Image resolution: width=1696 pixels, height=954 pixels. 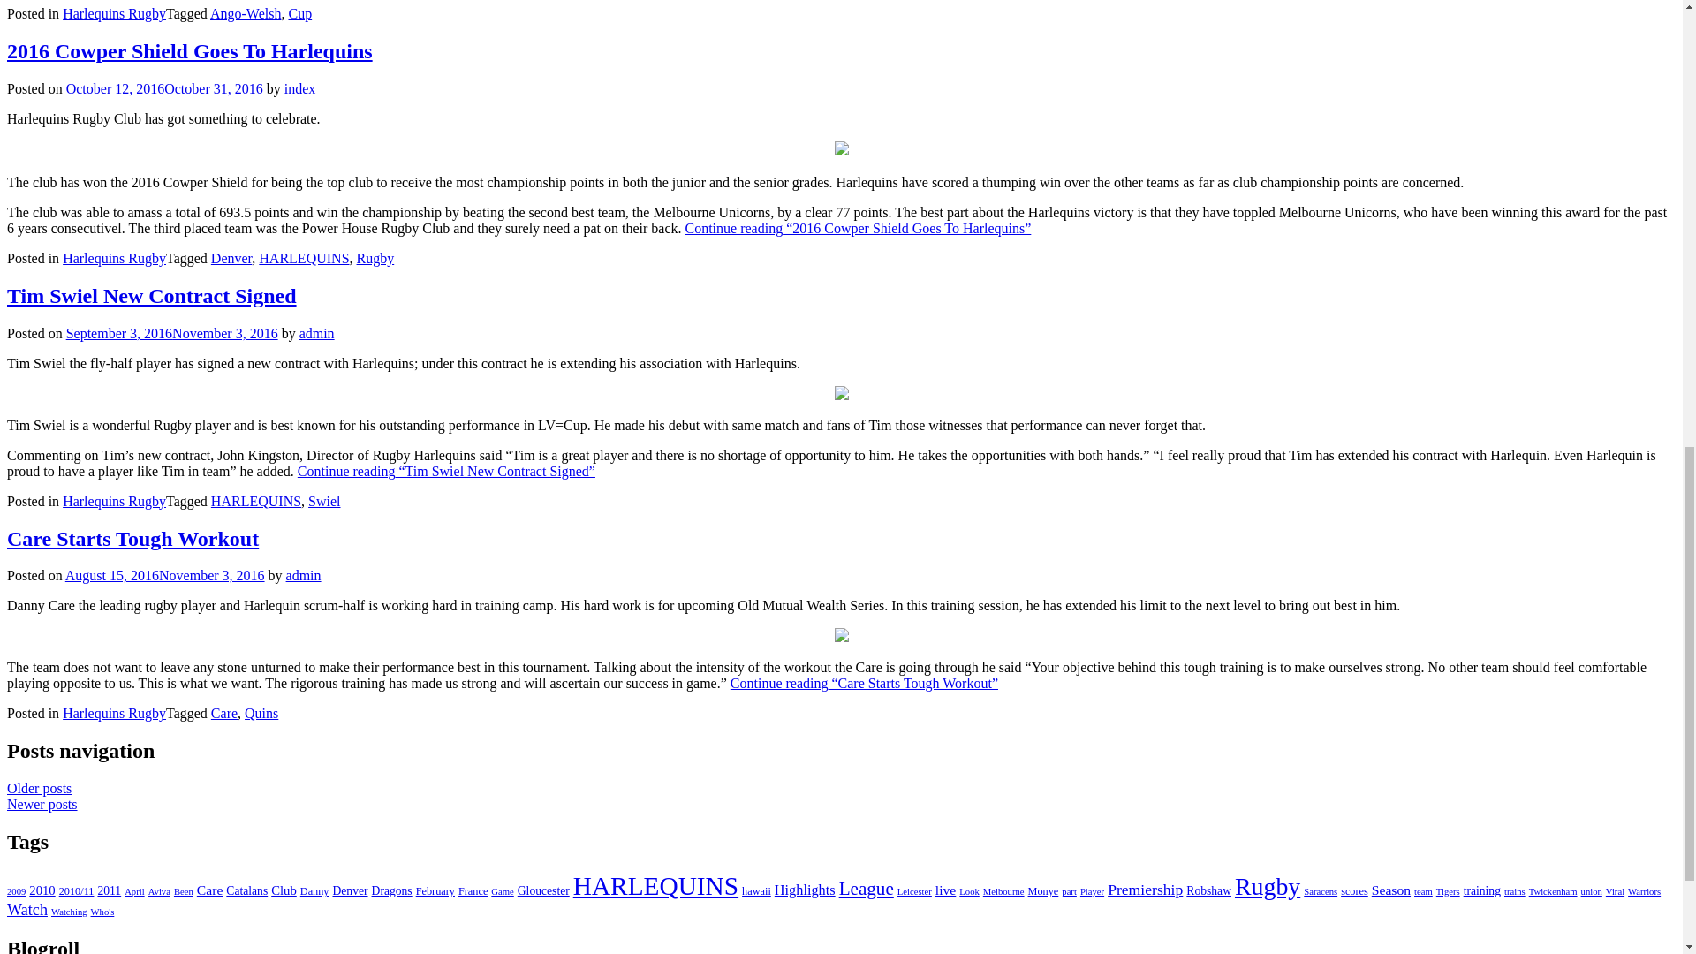 What do you see at coordinates (300, 88) in the screenshot?
I see `index` at bounding box center [300, 88].